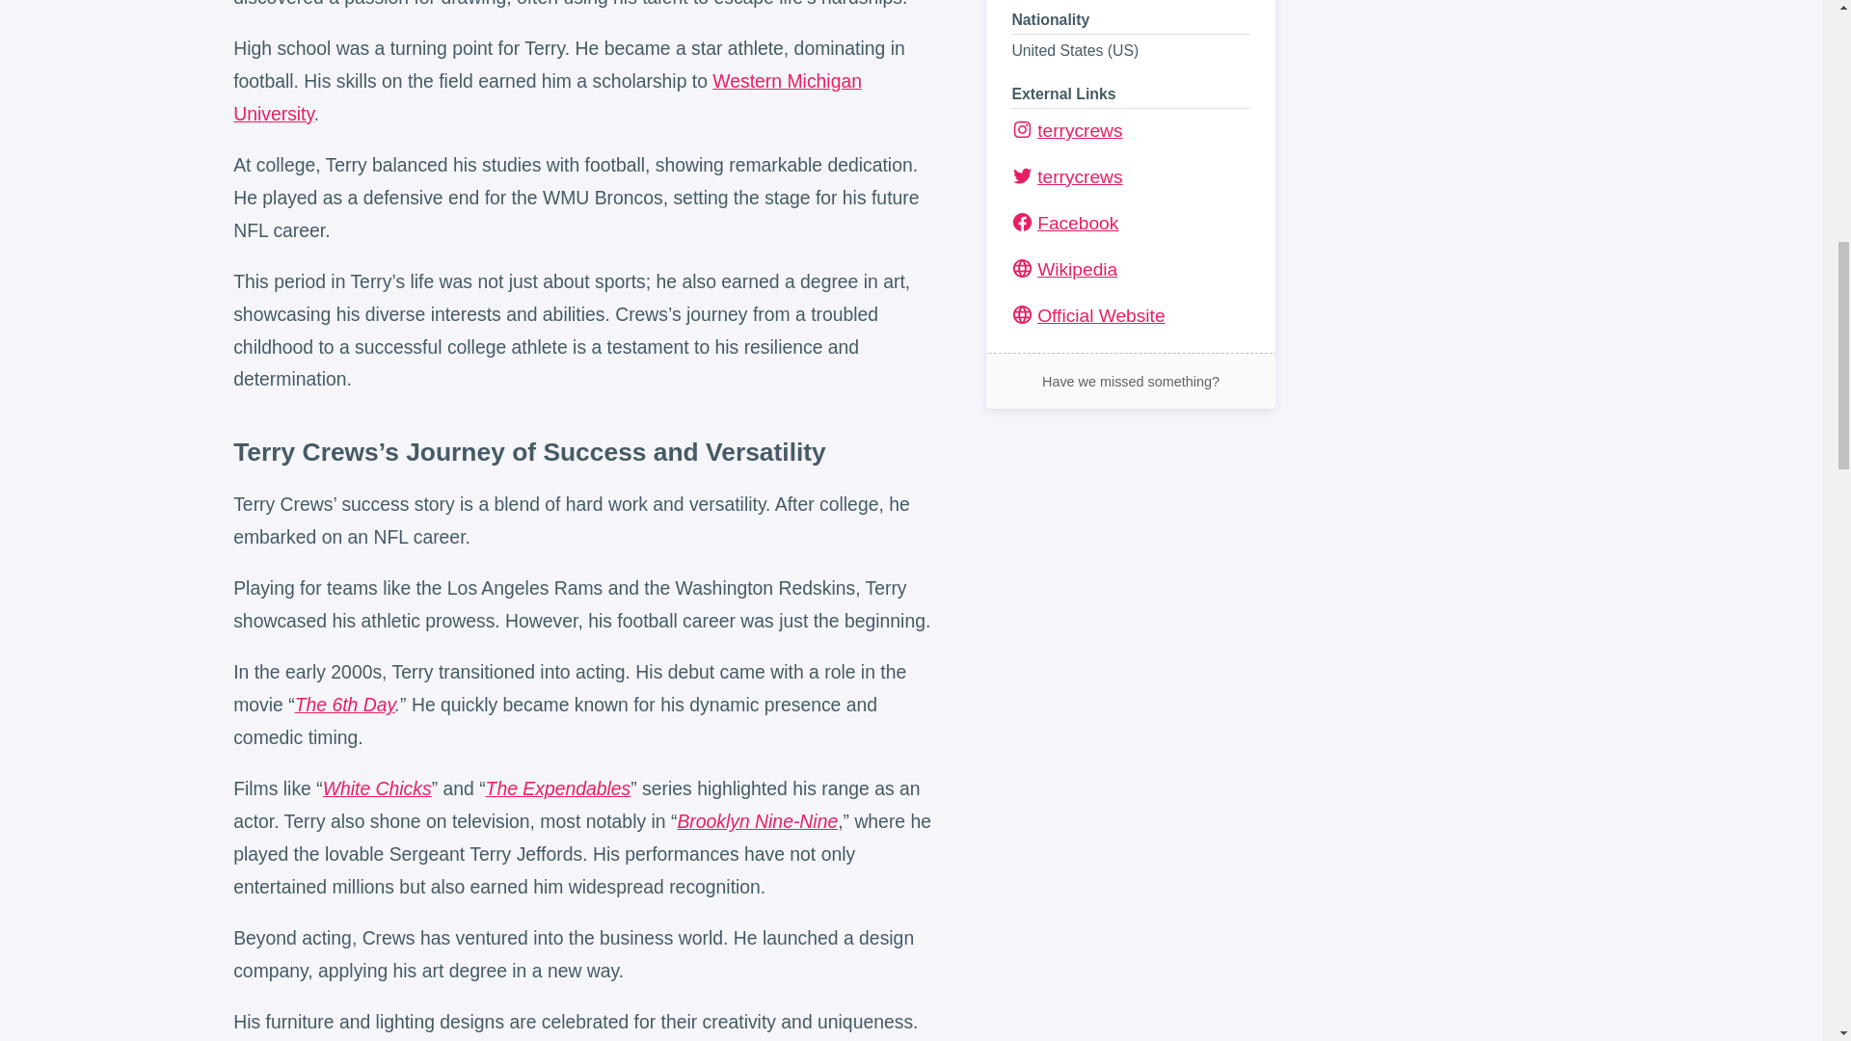 This screenshot has height=1041, width=1851. Describe the element at coordinates (345, 704) in the screenshot. I see `The 6th Day` at that location.